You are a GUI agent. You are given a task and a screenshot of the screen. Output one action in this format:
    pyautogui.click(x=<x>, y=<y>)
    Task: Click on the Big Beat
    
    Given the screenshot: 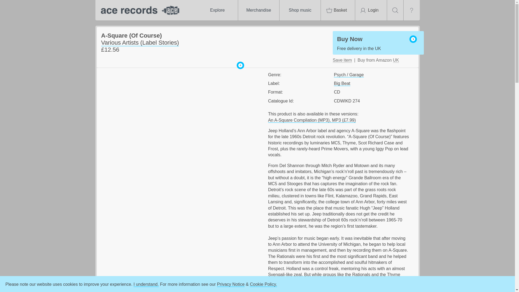 What is the action you would take?
    pyautogui.click(x=342, y=83)
    